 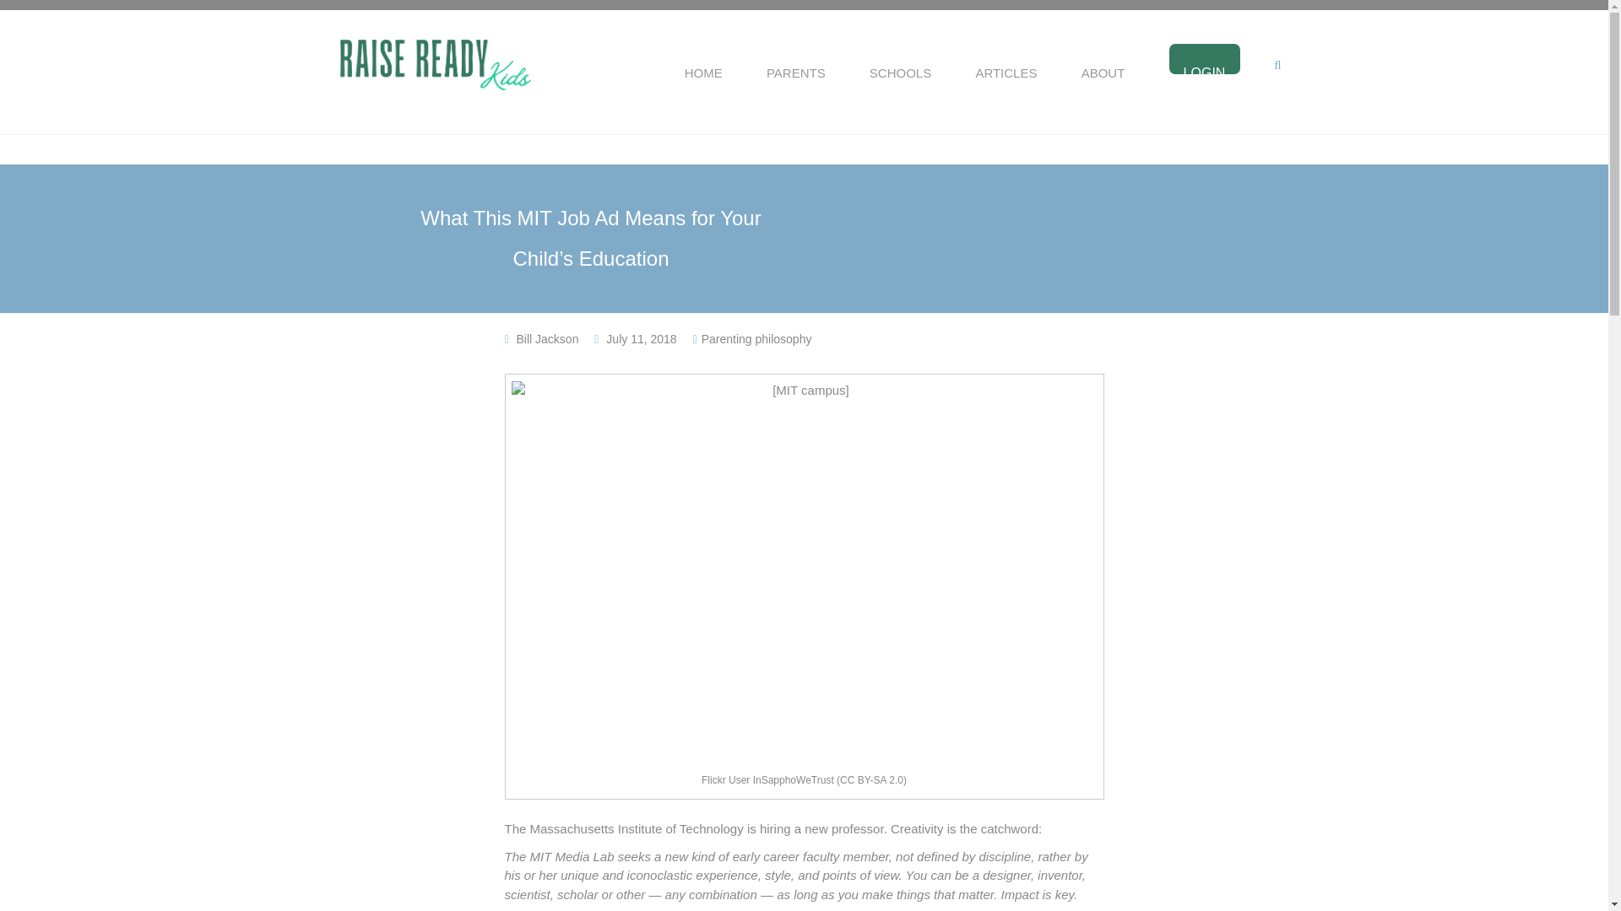 I want to click on Bill Jackson, so click(x=547, y=339).